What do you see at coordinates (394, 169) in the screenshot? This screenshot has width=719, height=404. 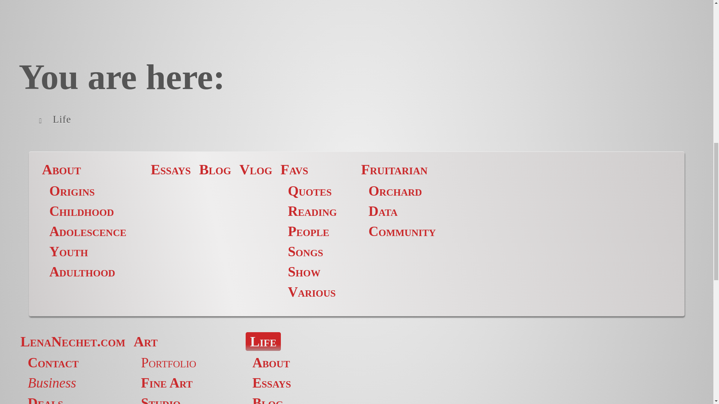 I see `Fruitarian` at bounding box center [394, 169].